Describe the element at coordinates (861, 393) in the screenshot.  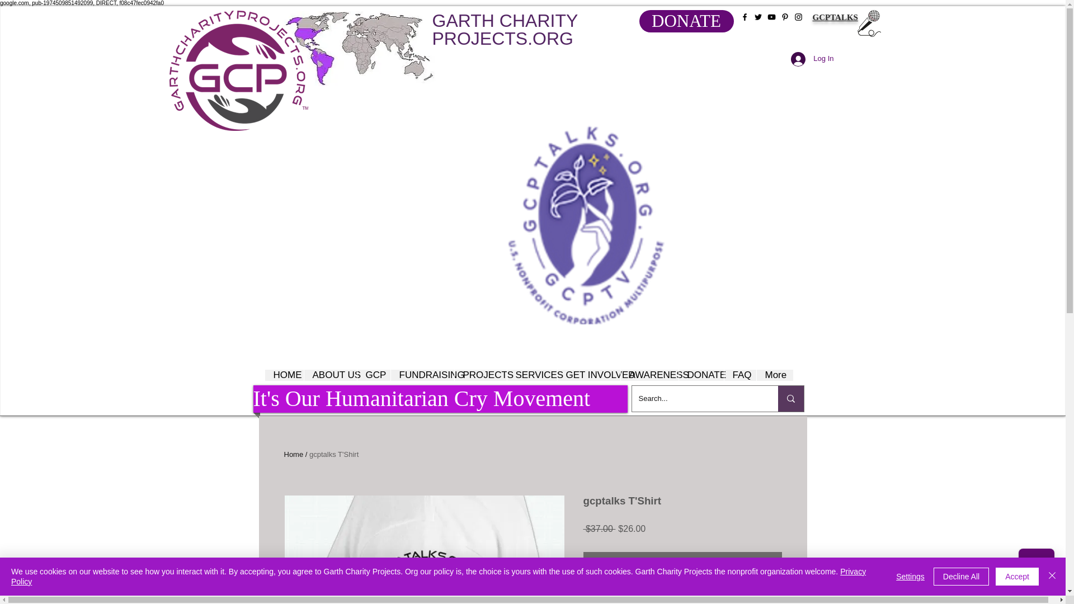
I see `Embedded Content` at that location.